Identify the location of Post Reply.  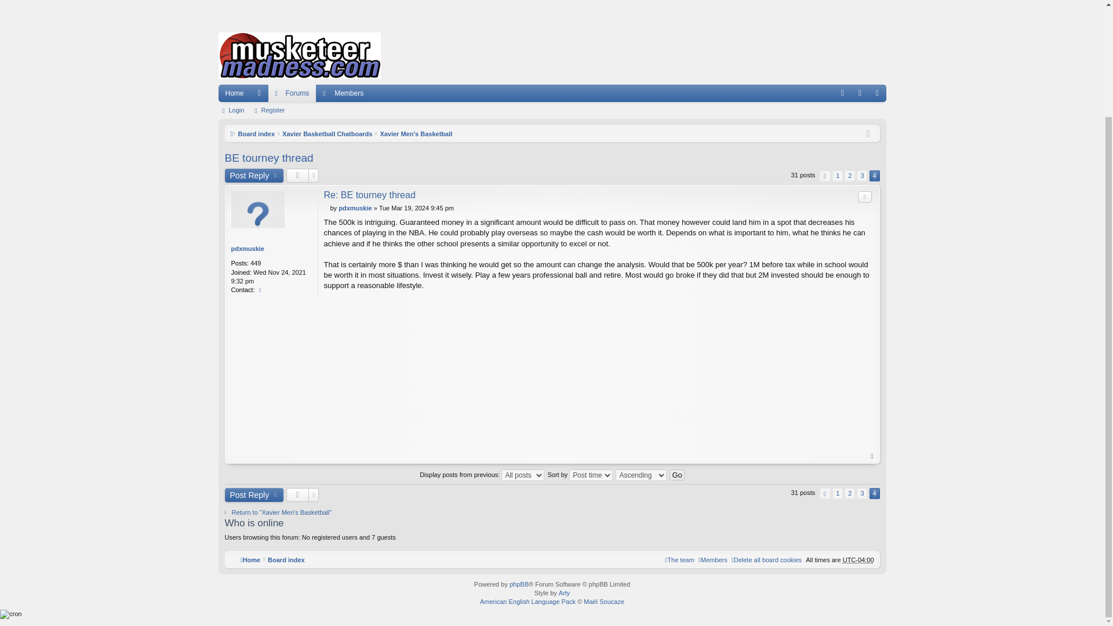
(254, 175).